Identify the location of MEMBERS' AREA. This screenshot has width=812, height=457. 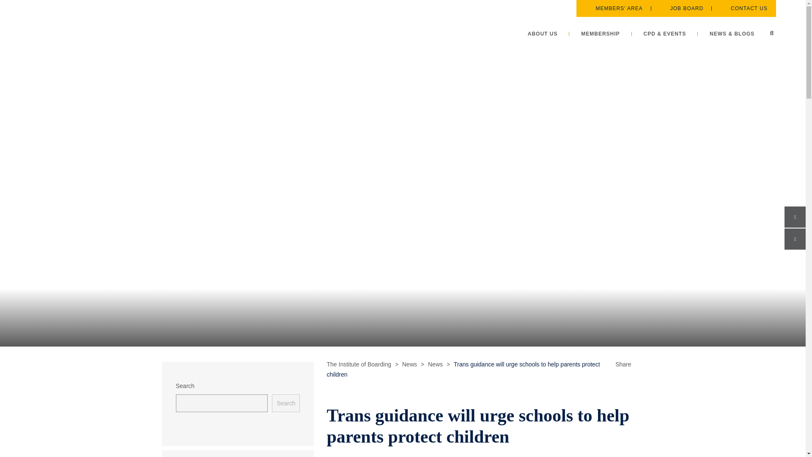
(613, 8).